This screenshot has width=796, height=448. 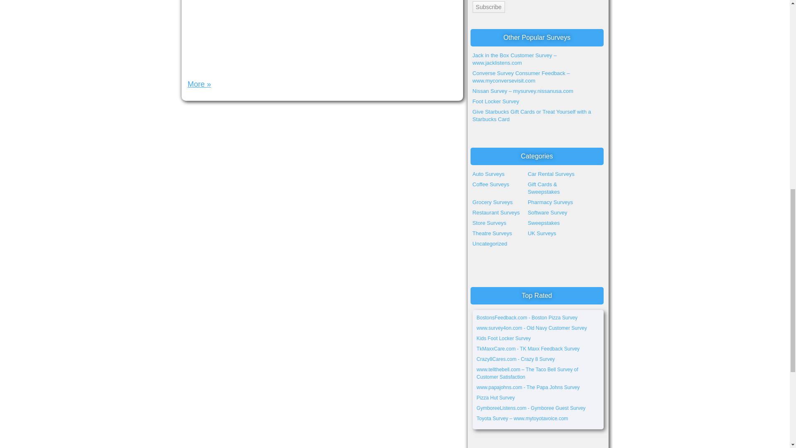 What do you see at coordinates (489, 223) in the screenshot?
I see `Store Surveys` at bounding box center [489, 223].